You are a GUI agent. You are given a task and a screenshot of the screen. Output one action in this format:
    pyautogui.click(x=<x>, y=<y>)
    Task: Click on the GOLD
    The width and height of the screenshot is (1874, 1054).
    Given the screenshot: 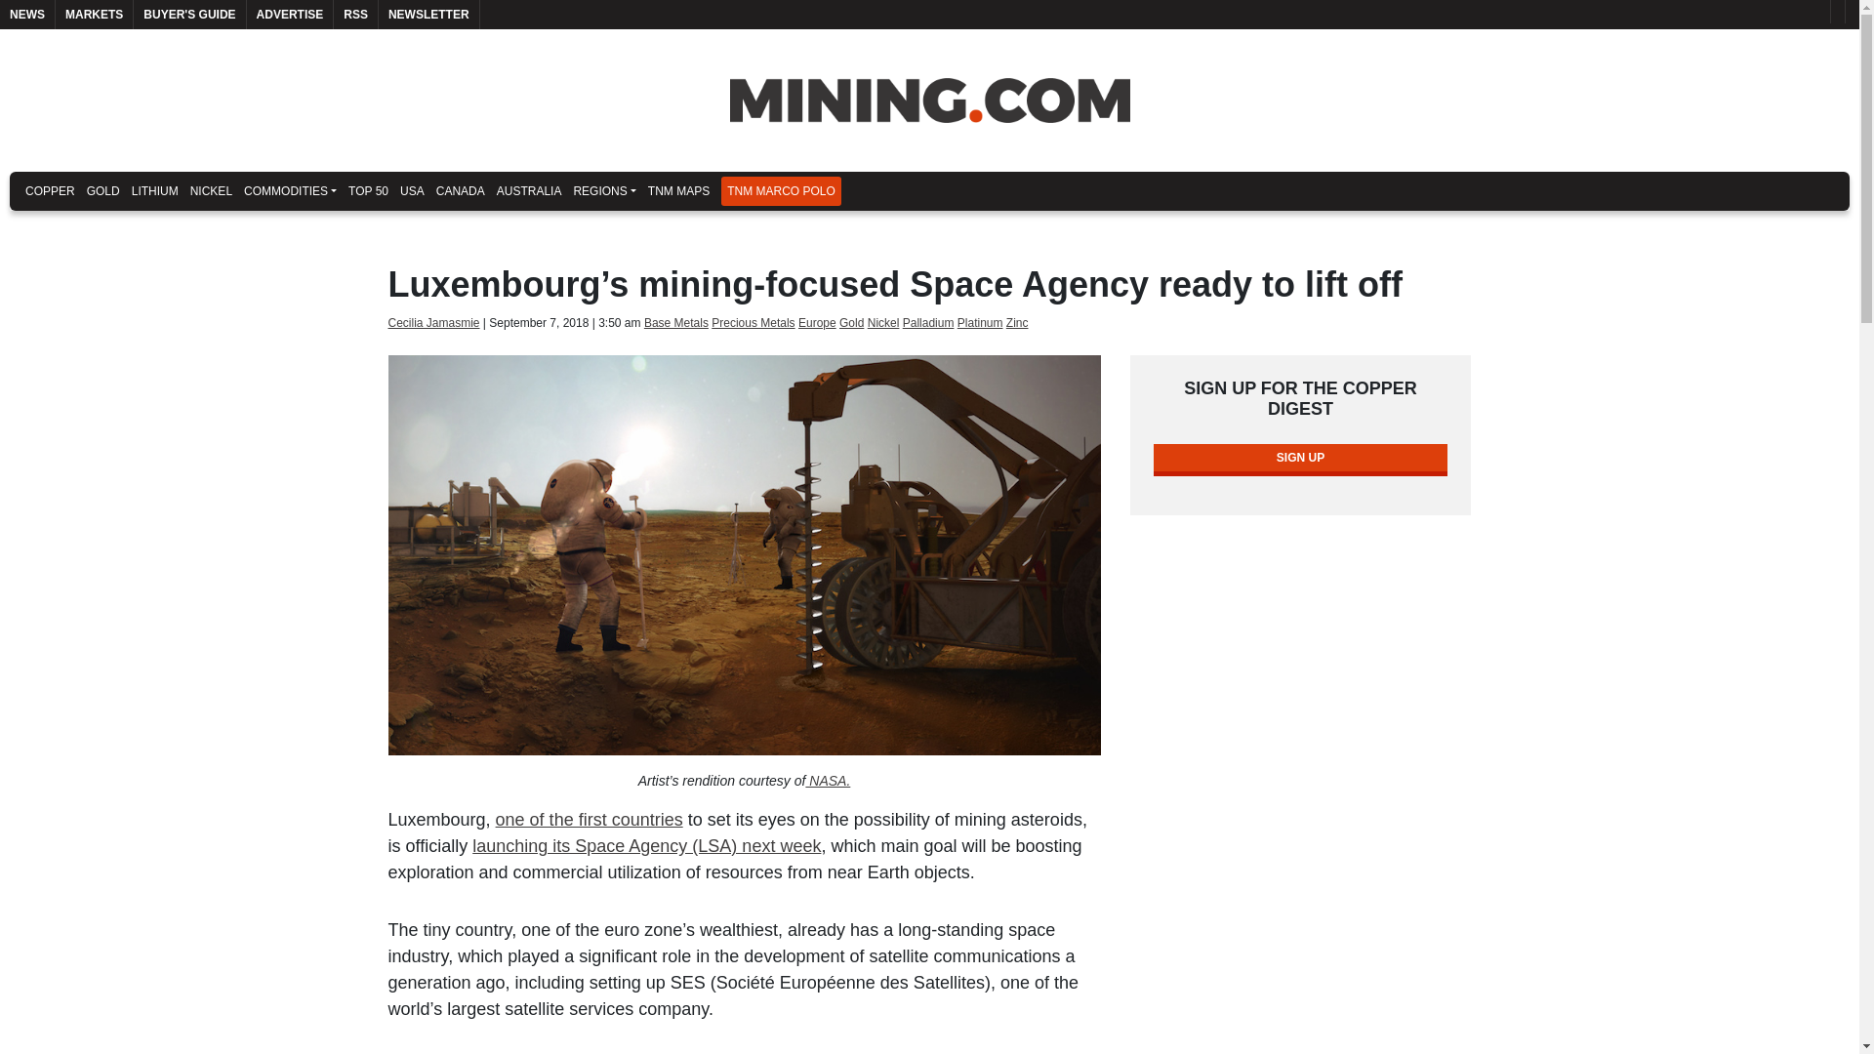 What is the action you would take?
    pyautogui.click(x=102, y=191)
    